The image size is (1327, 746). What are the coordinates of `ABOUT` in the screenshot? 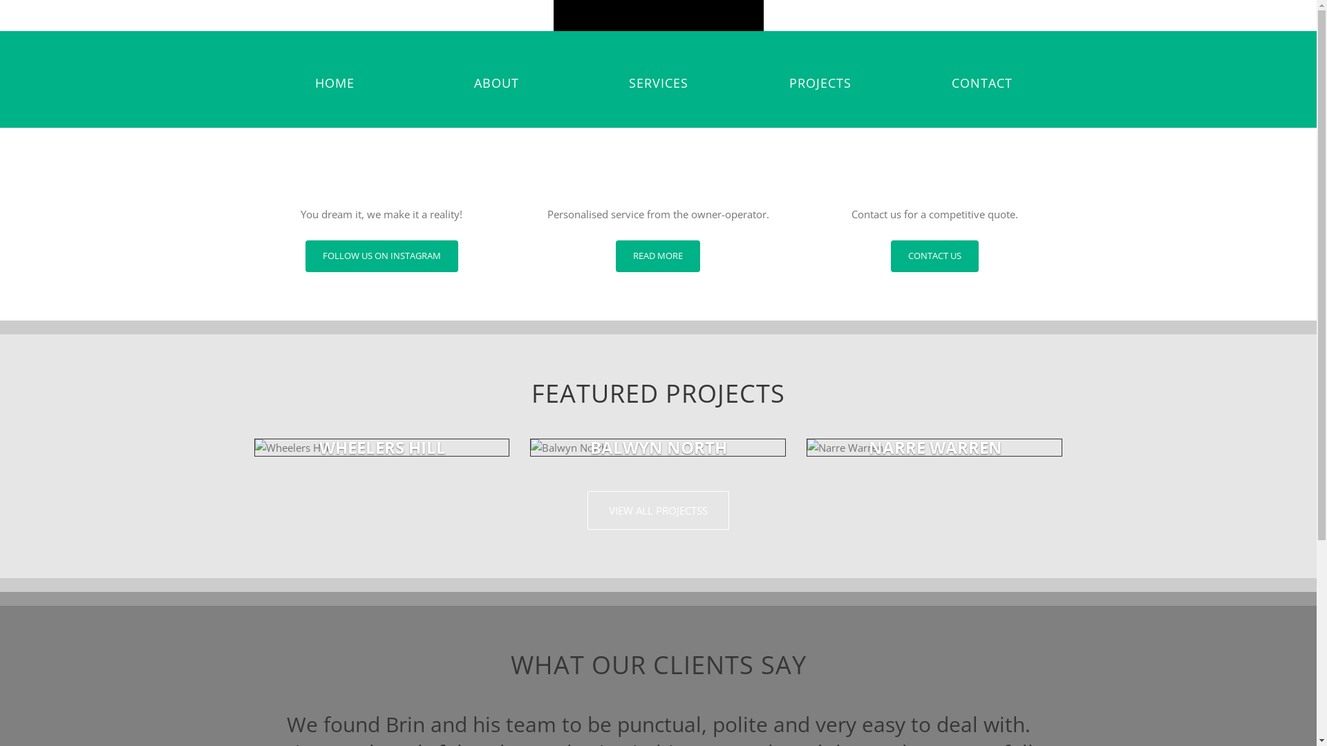 It's located at (497, 83).